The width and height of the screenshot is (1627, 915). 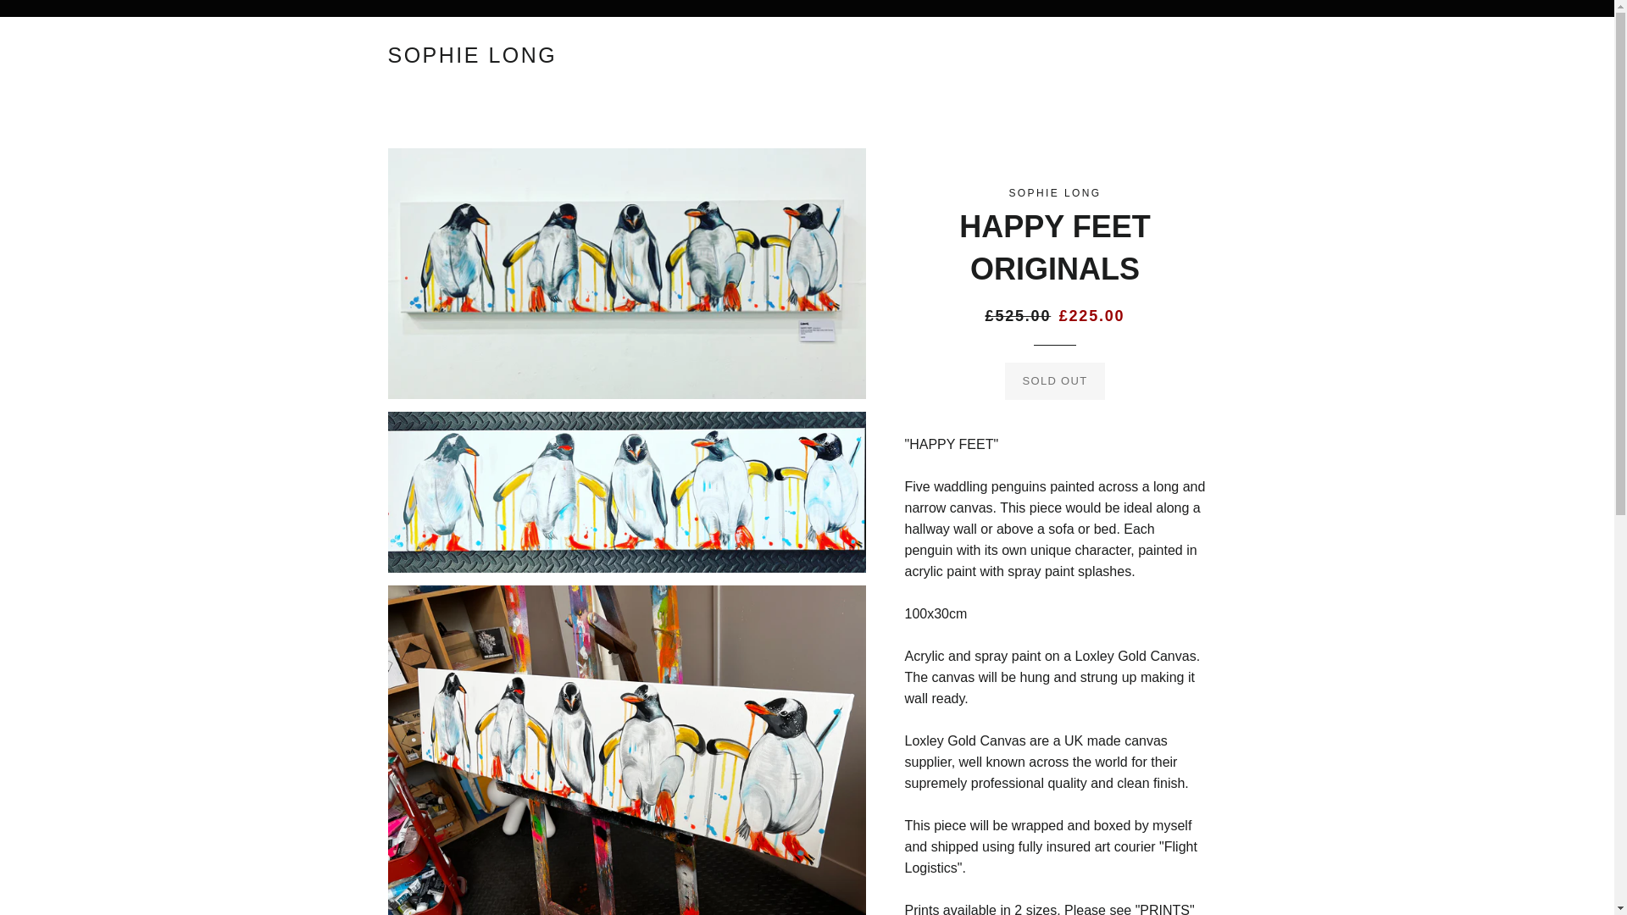 What do you see at coordinates (1056, 380) in the screenshot?
I see `SOLD OUT` at bounding box center [1056, 380].